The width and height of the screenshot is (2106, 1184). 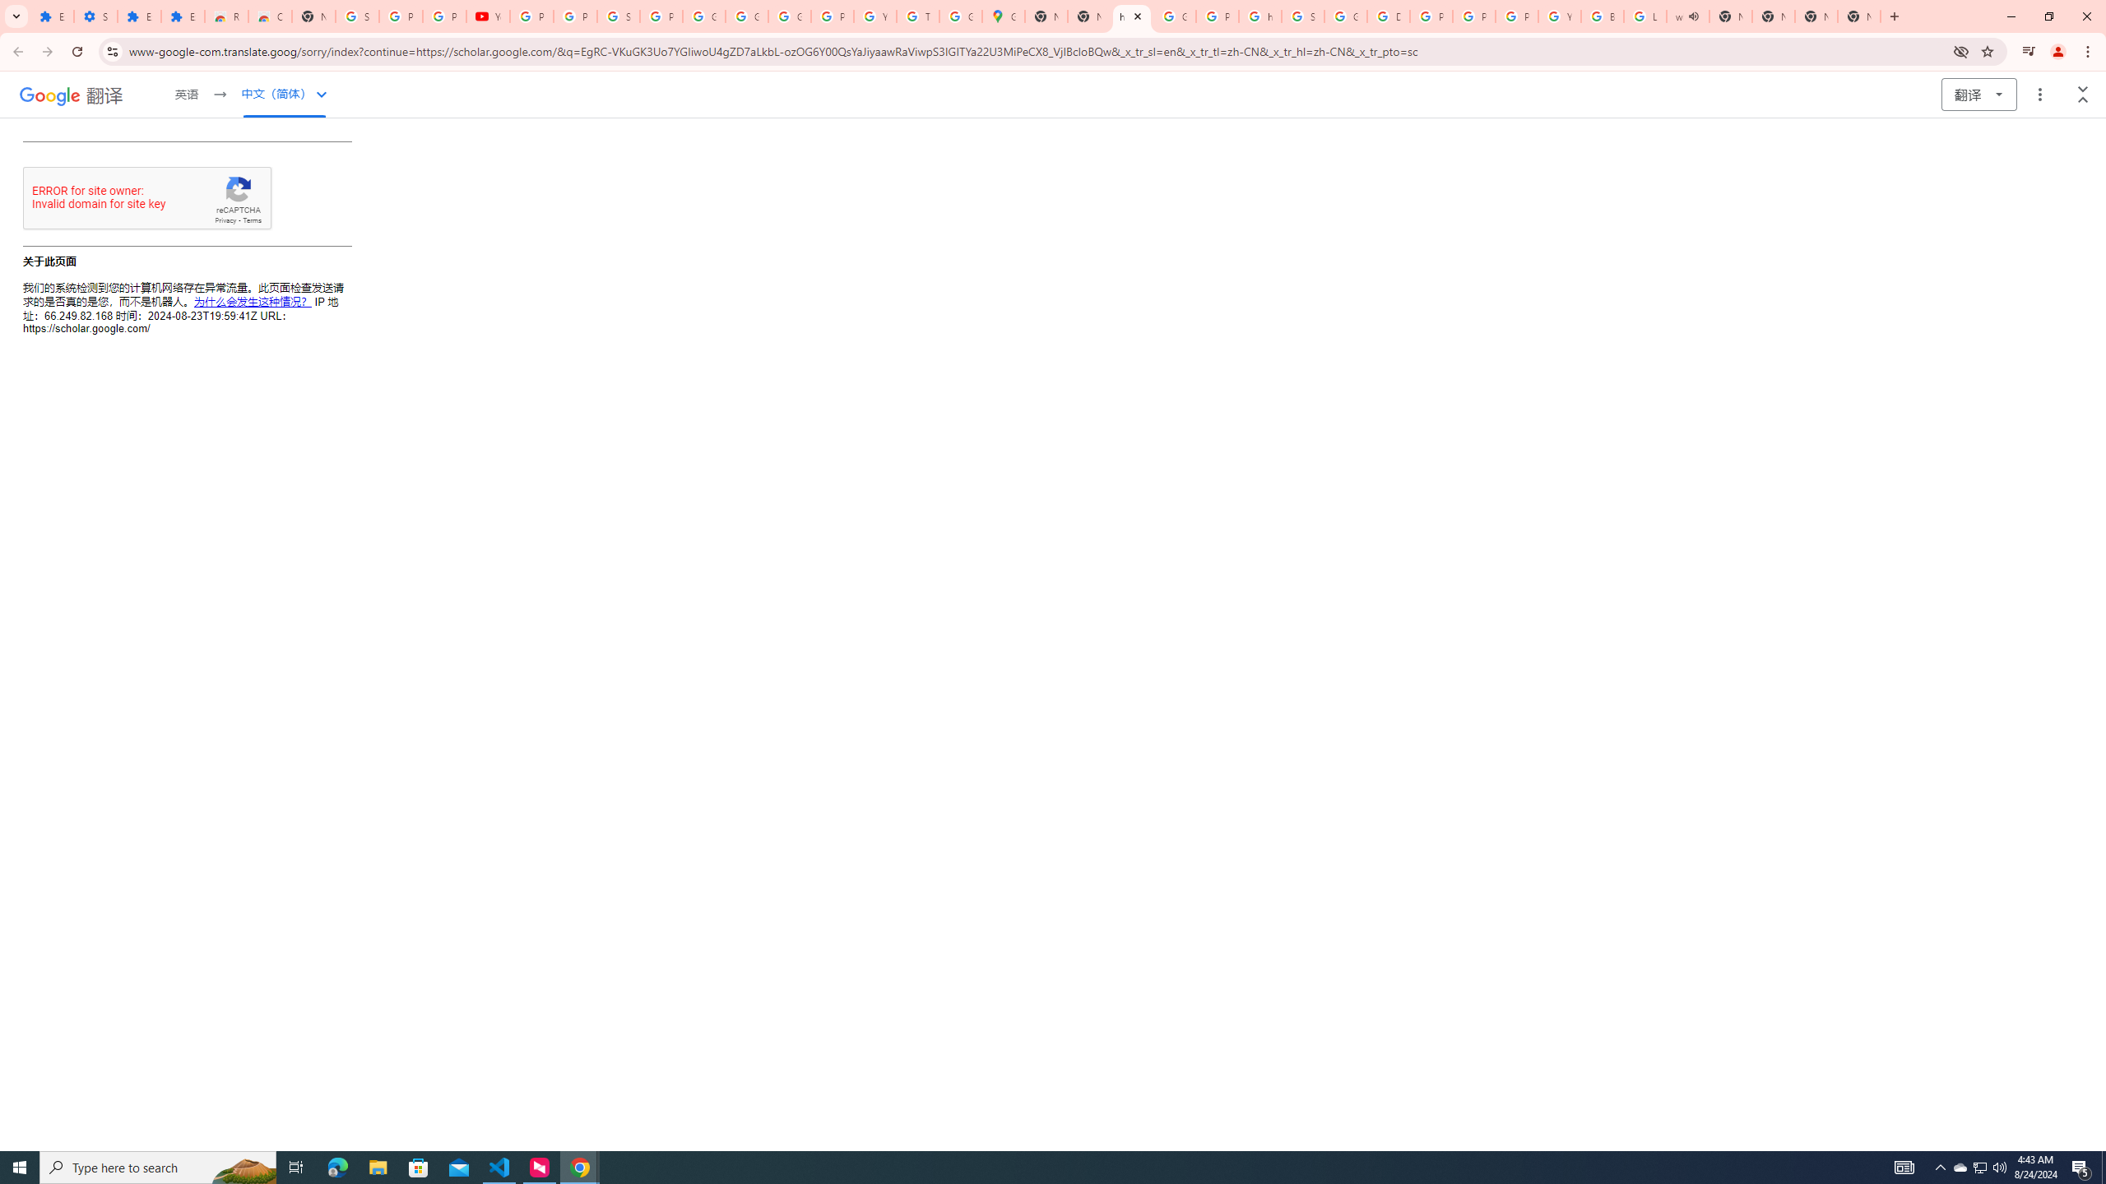 I want to click on Google Account, so click(x=704, y=16).